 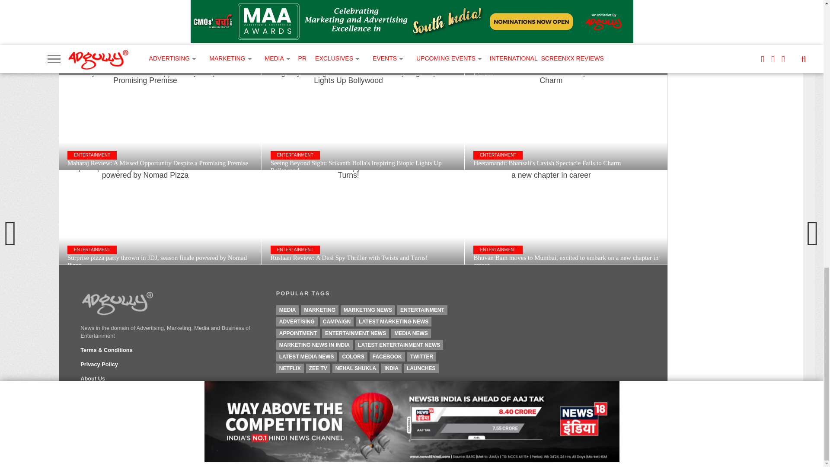 I want to click on Entertainment, so click(x=422, y=310).